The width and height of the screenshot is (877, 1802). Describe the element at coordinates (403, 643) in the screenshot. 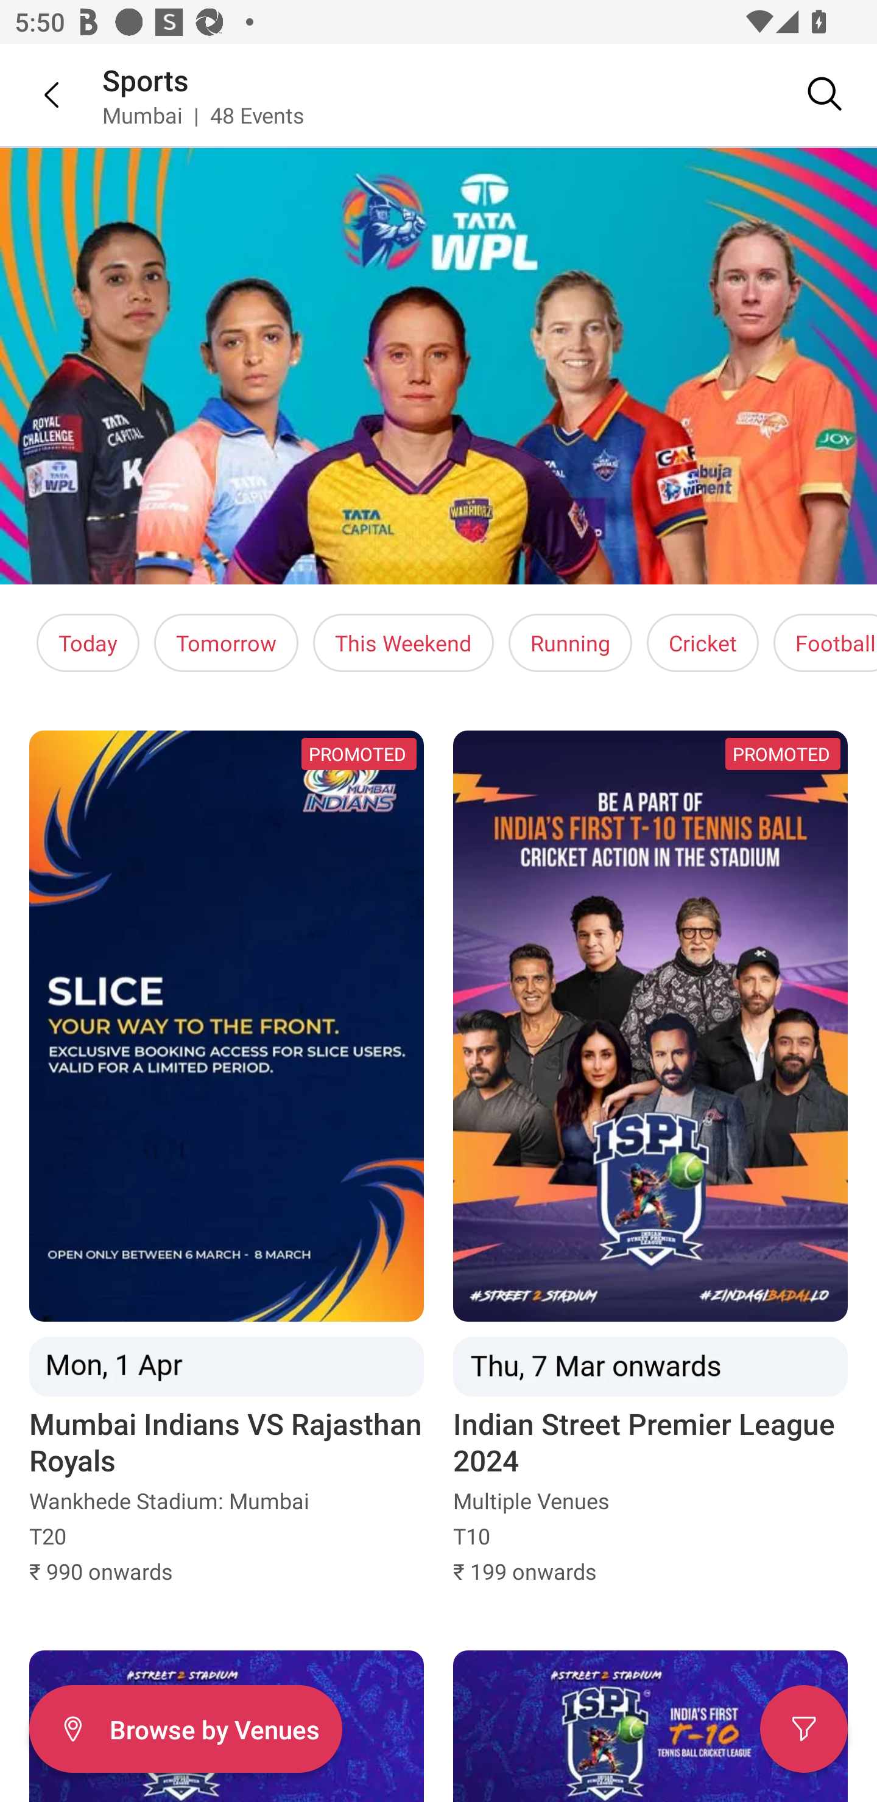

I see `This Weekend` at that location.